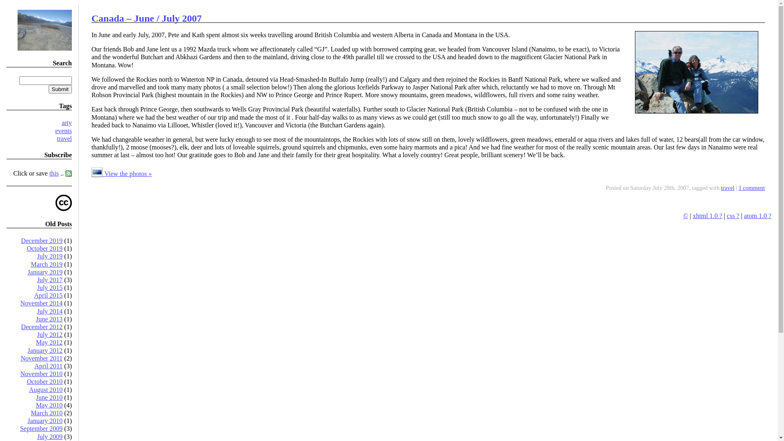  What do you see at coordinates (733, 216) in the screenshot?
I see `css ?` at bounding box center [733, 216].